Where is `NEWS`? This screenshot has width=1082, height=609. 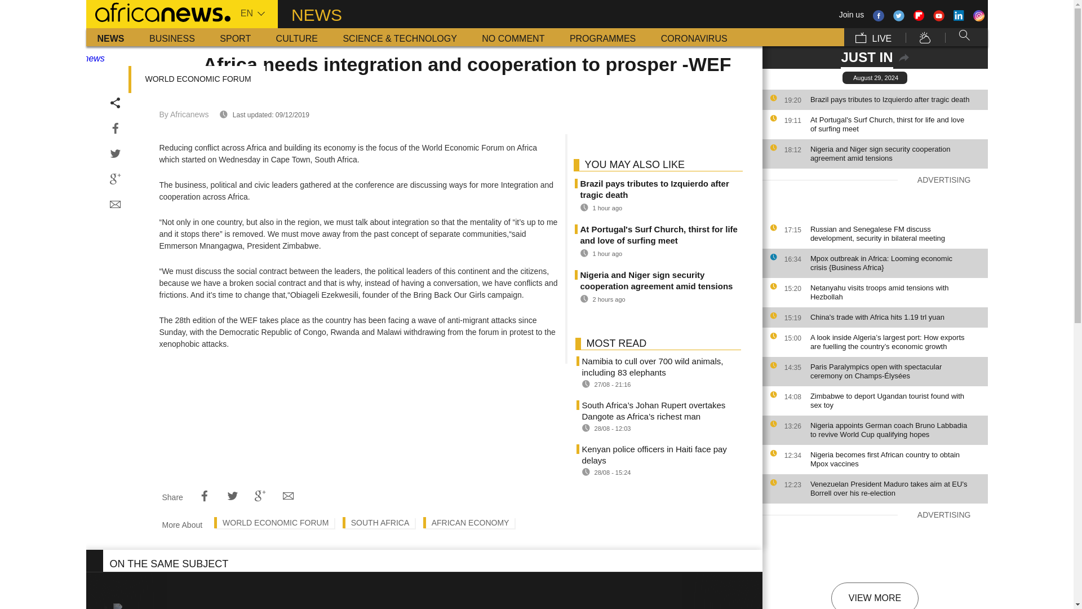
NEWS is located at coordinates (110, 37).